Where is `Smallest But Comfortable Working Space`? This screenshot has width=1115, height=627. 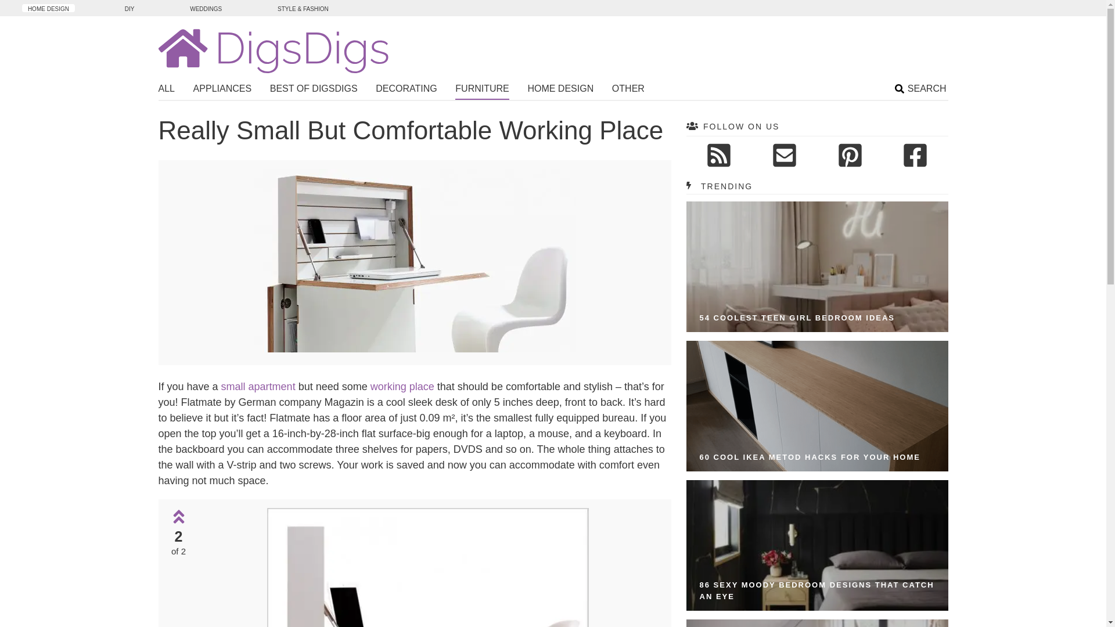 Smallest But Comfortable Working Space is located at coordinates (415, 260).